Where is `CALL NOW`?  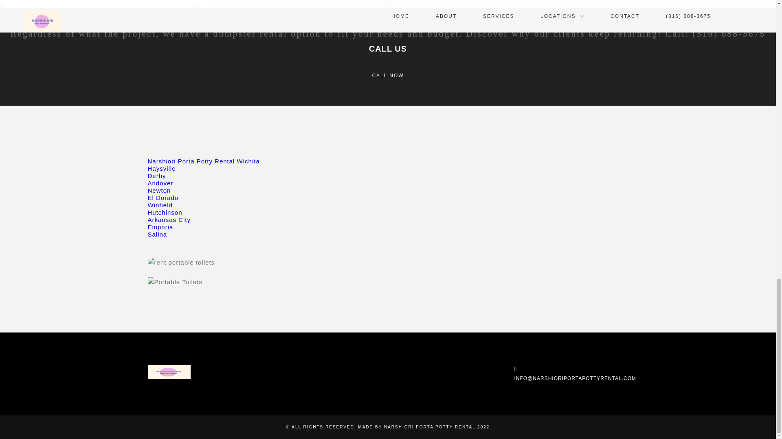 CALL NOW is located at coordinates (388, 76).